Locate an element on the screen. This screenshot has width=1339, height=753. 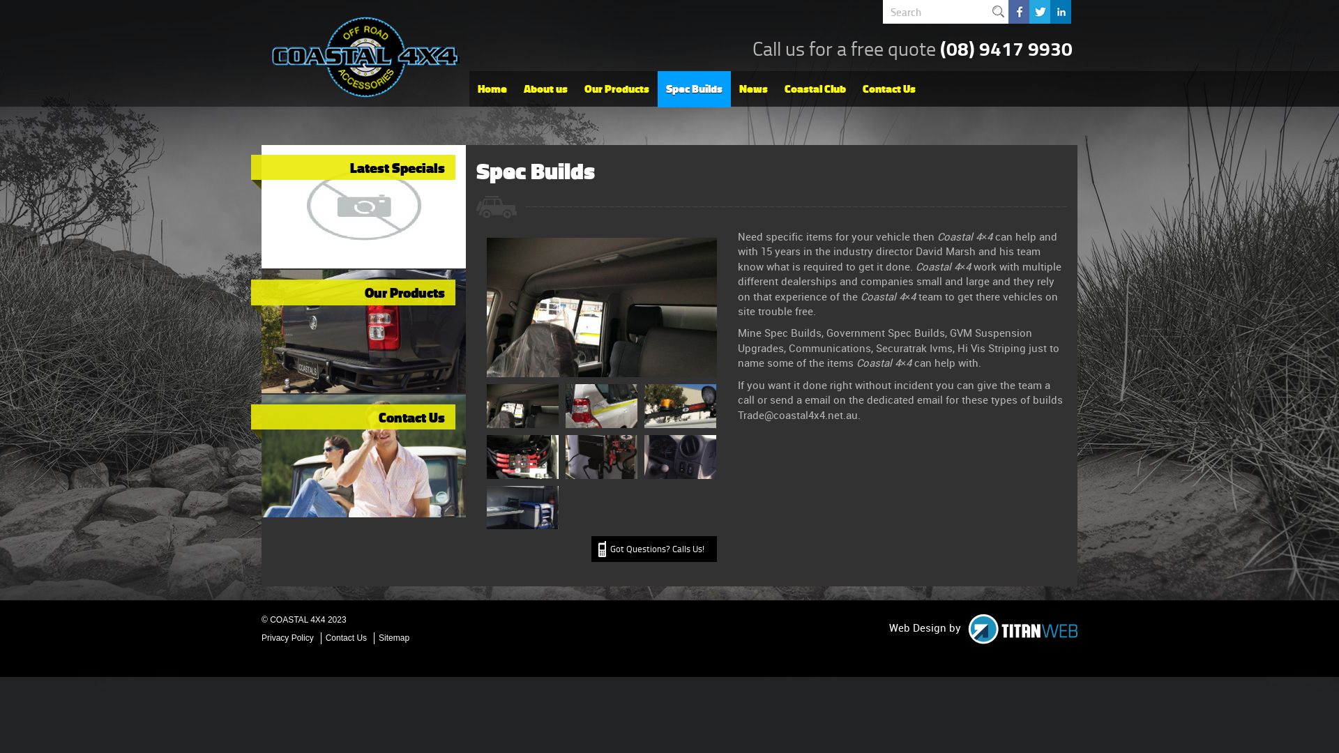
Titan Web is located at coordinates (1022, 629).